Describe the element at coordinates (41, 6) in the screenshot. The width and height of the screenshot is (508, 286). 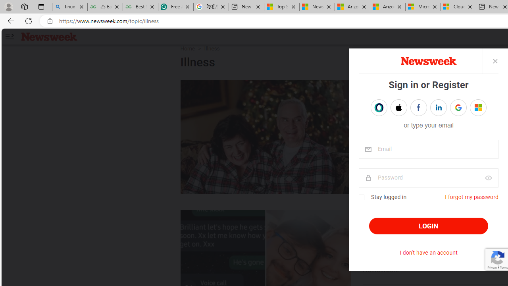
I see `Tab actions menu` at that location.